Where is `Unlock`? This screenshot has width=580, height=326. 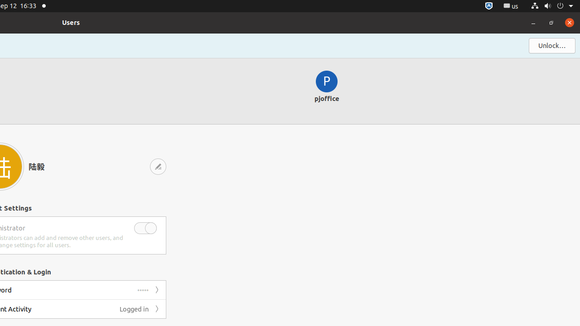
Unlock is located at coordinates (552, 46).